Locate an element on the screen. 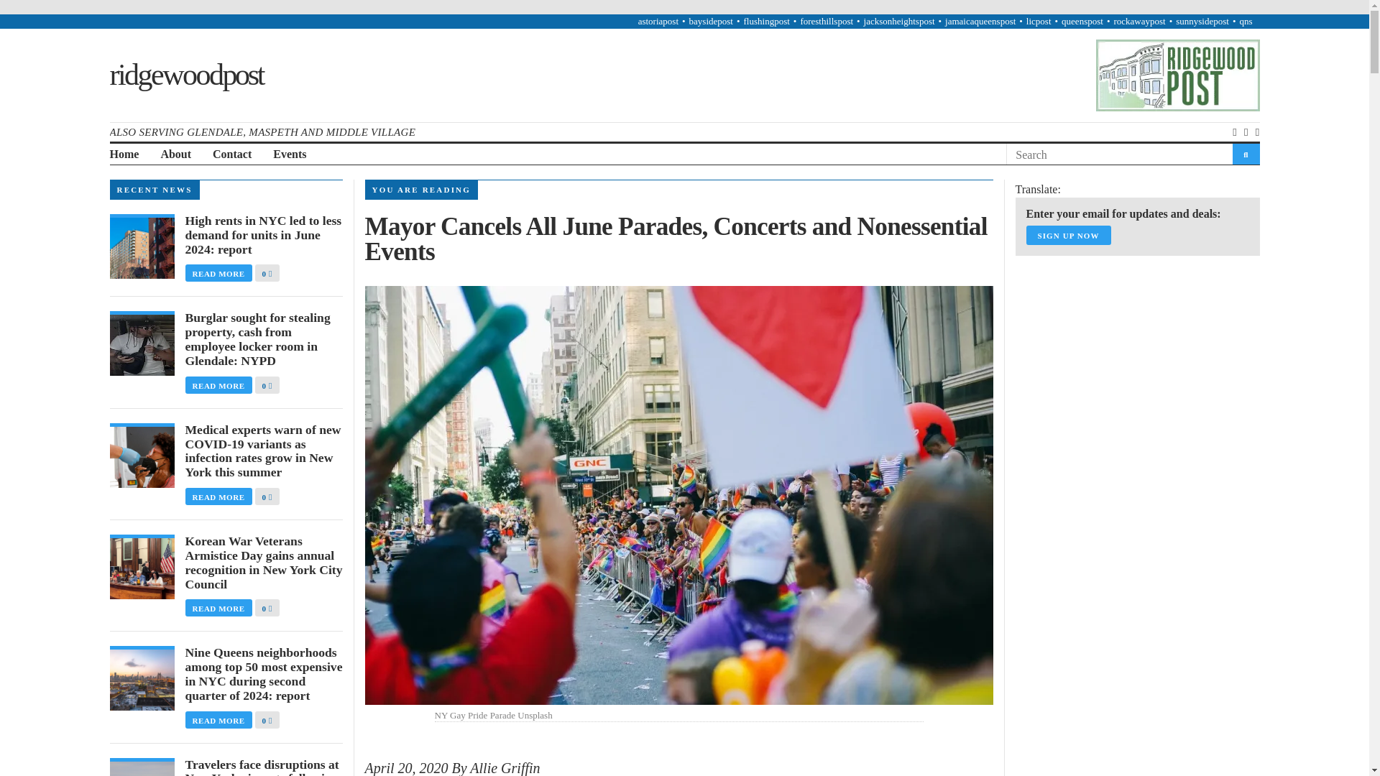 Image resolution: width=1380 pixels, height=776 pixels. rockawaypost is located at coordinates (1138, 20).